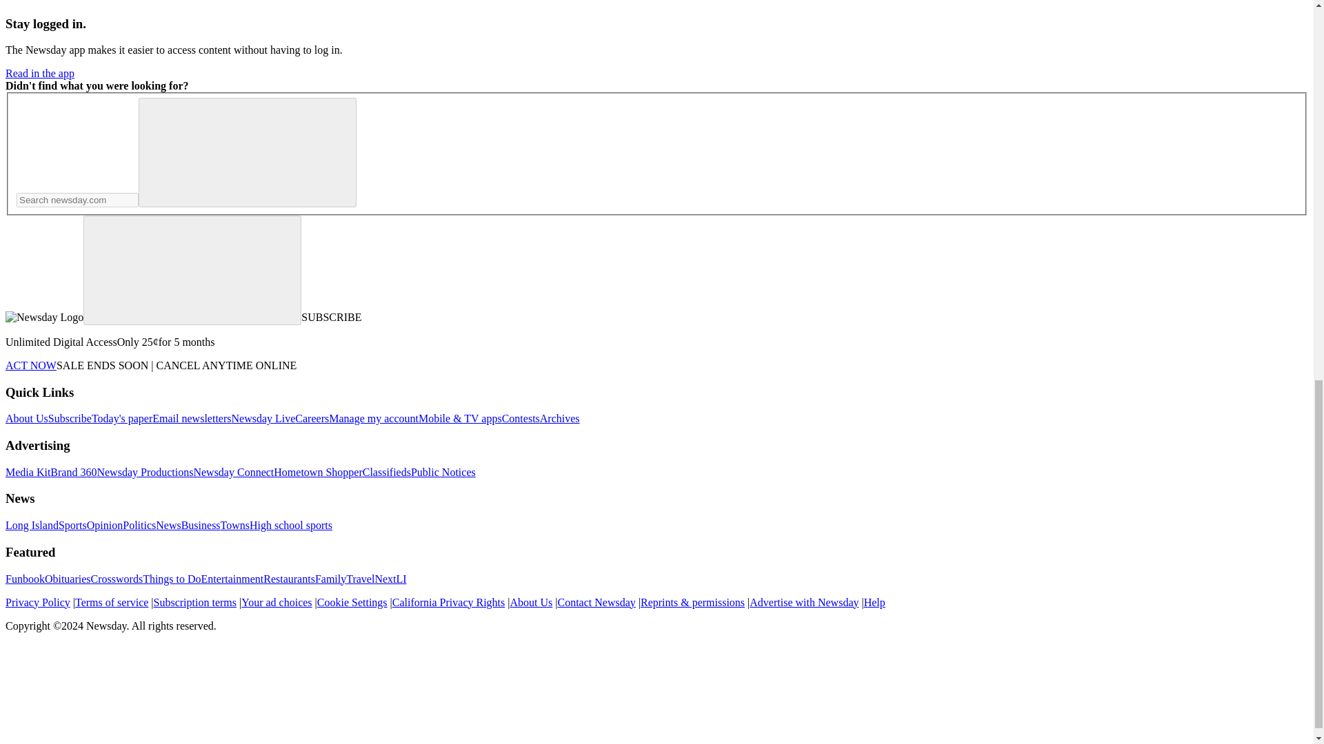 The height and width of the screenshot is (744, 1324). What do you see at coordinates (69, 418) in the screenshot?
I see `Subscribe` at bounding box center [69, 418].